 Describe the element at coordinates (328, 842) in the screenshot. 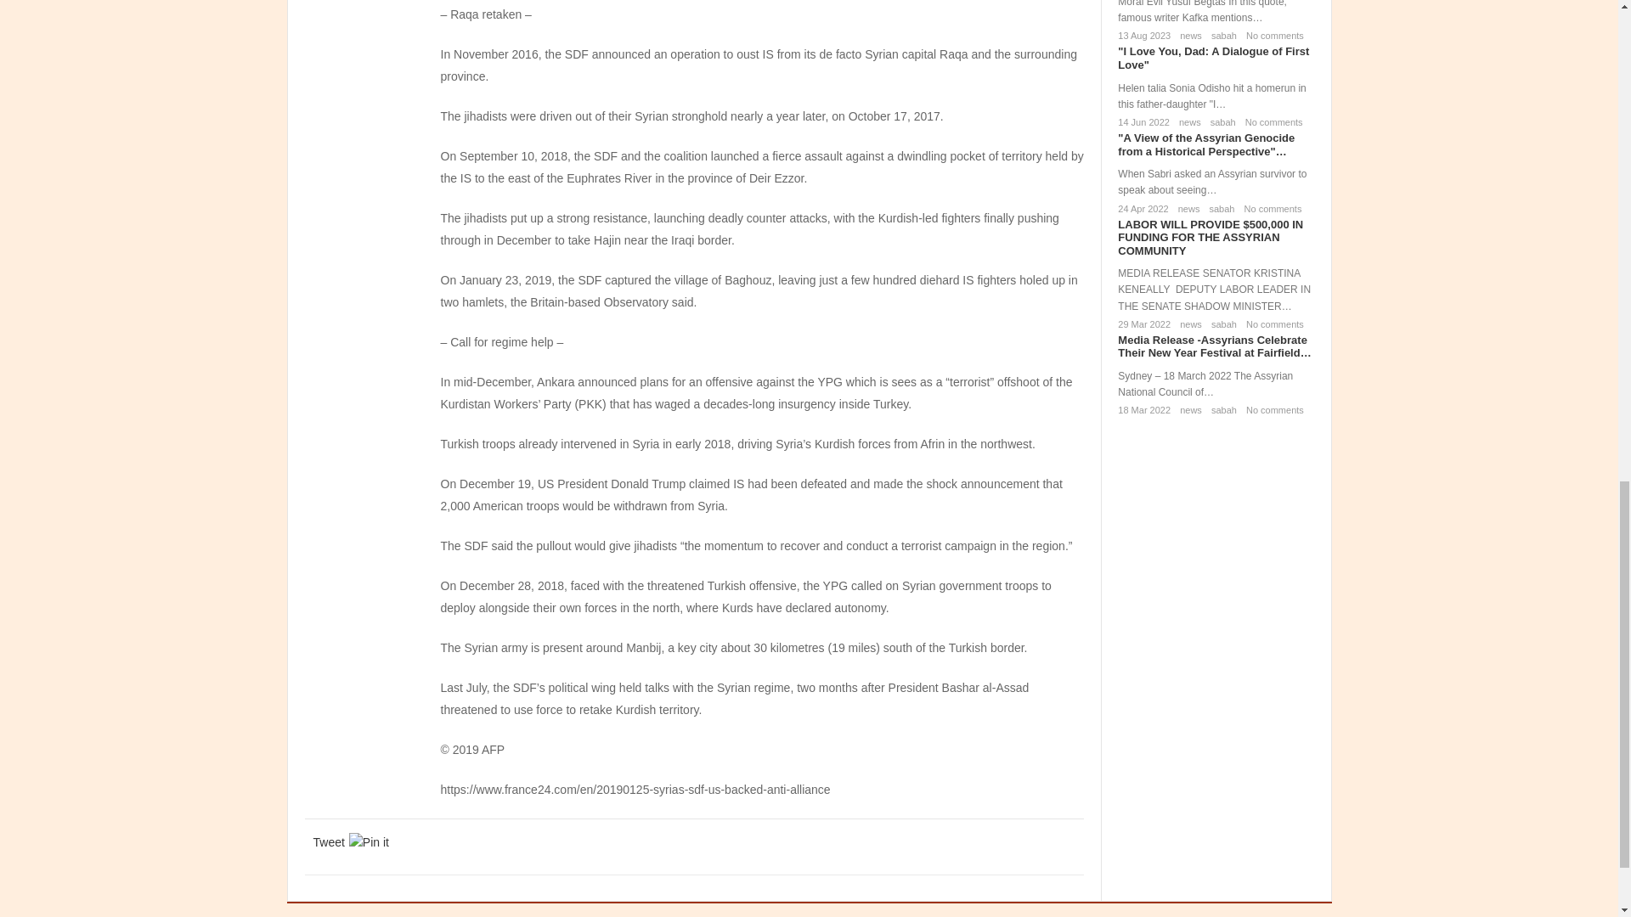

I see `Tweet` at that location.